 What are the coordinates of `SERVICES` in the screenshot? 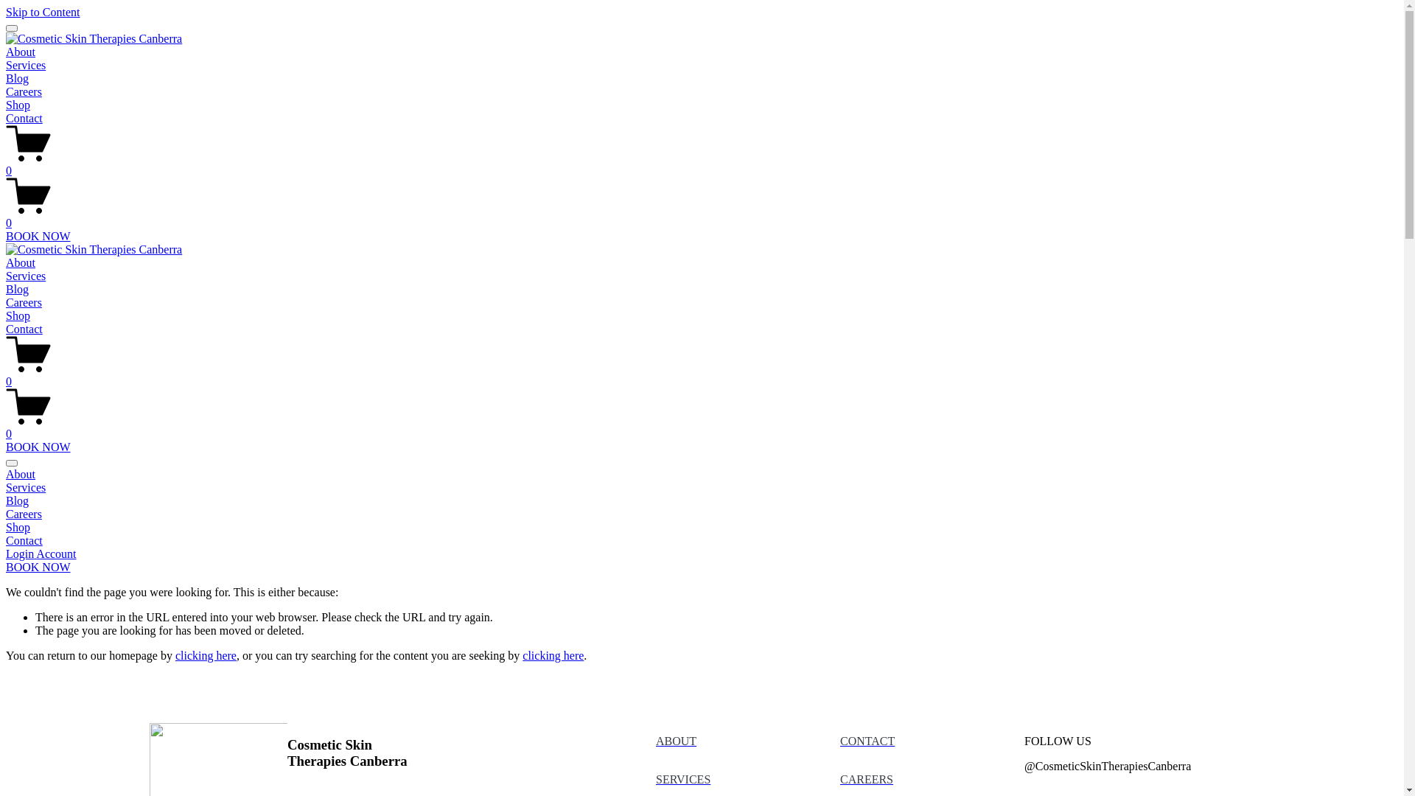 It's located at (683, 780).